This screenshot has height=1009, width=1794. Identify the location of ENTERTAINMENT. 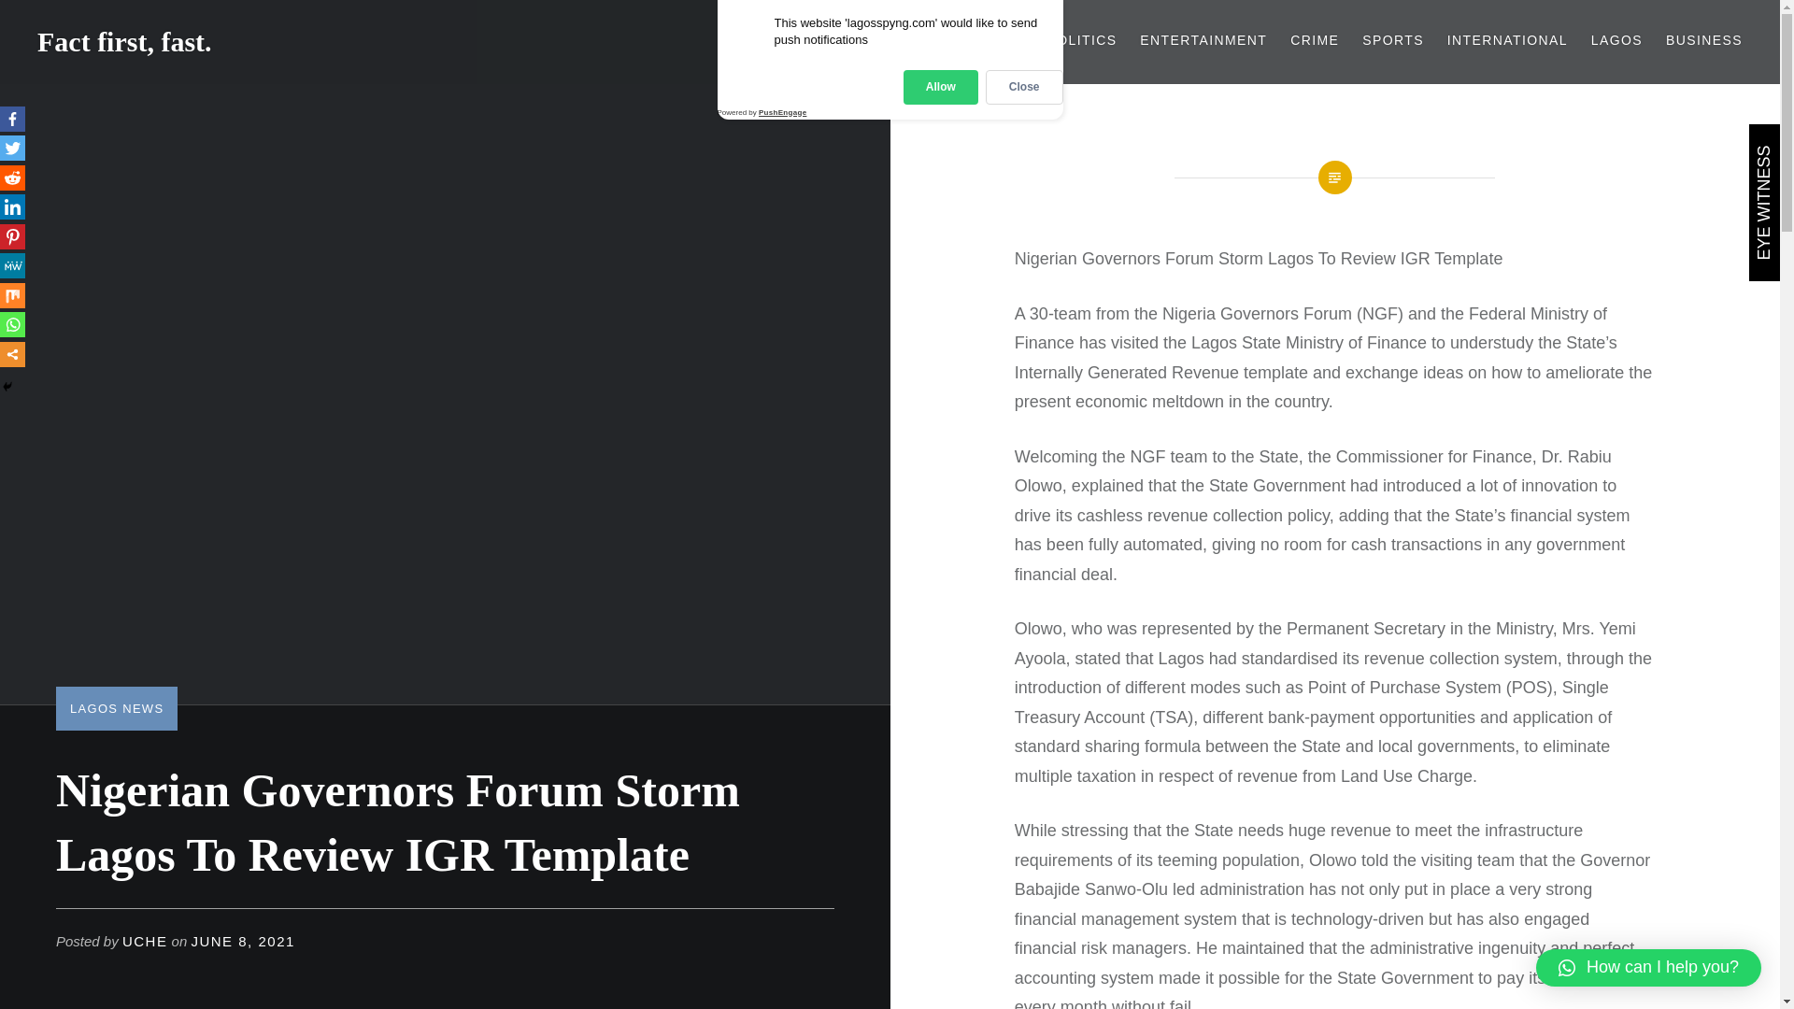
(1203, 41).